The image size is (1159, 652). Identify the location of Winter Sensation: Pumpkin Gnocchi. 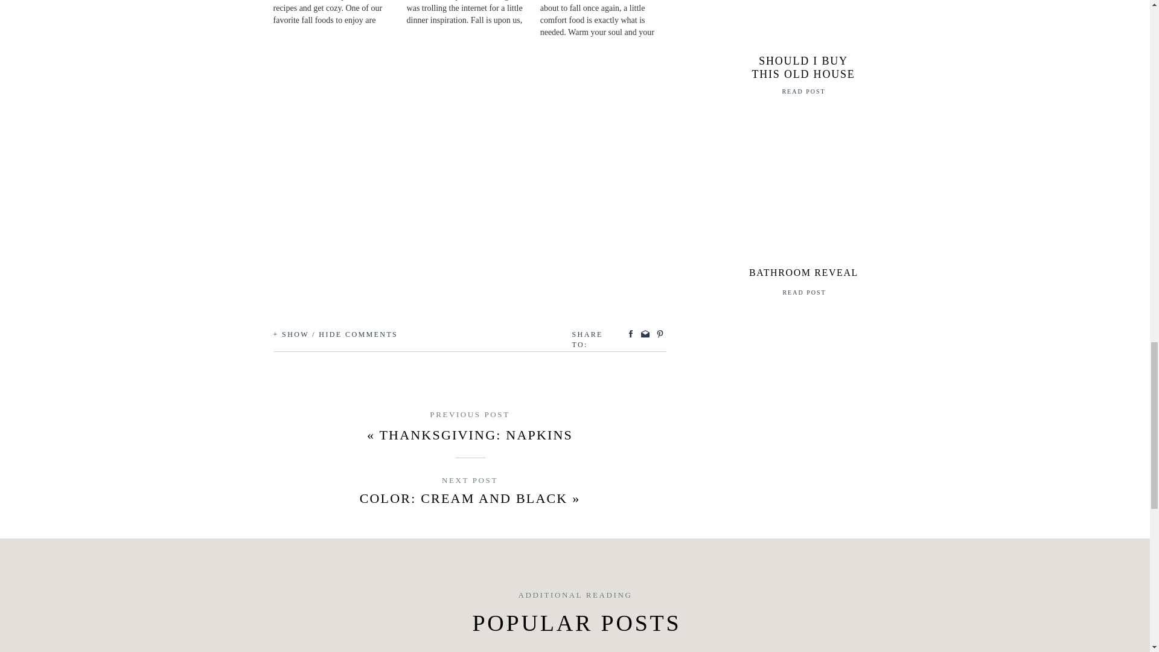
(606, 19).